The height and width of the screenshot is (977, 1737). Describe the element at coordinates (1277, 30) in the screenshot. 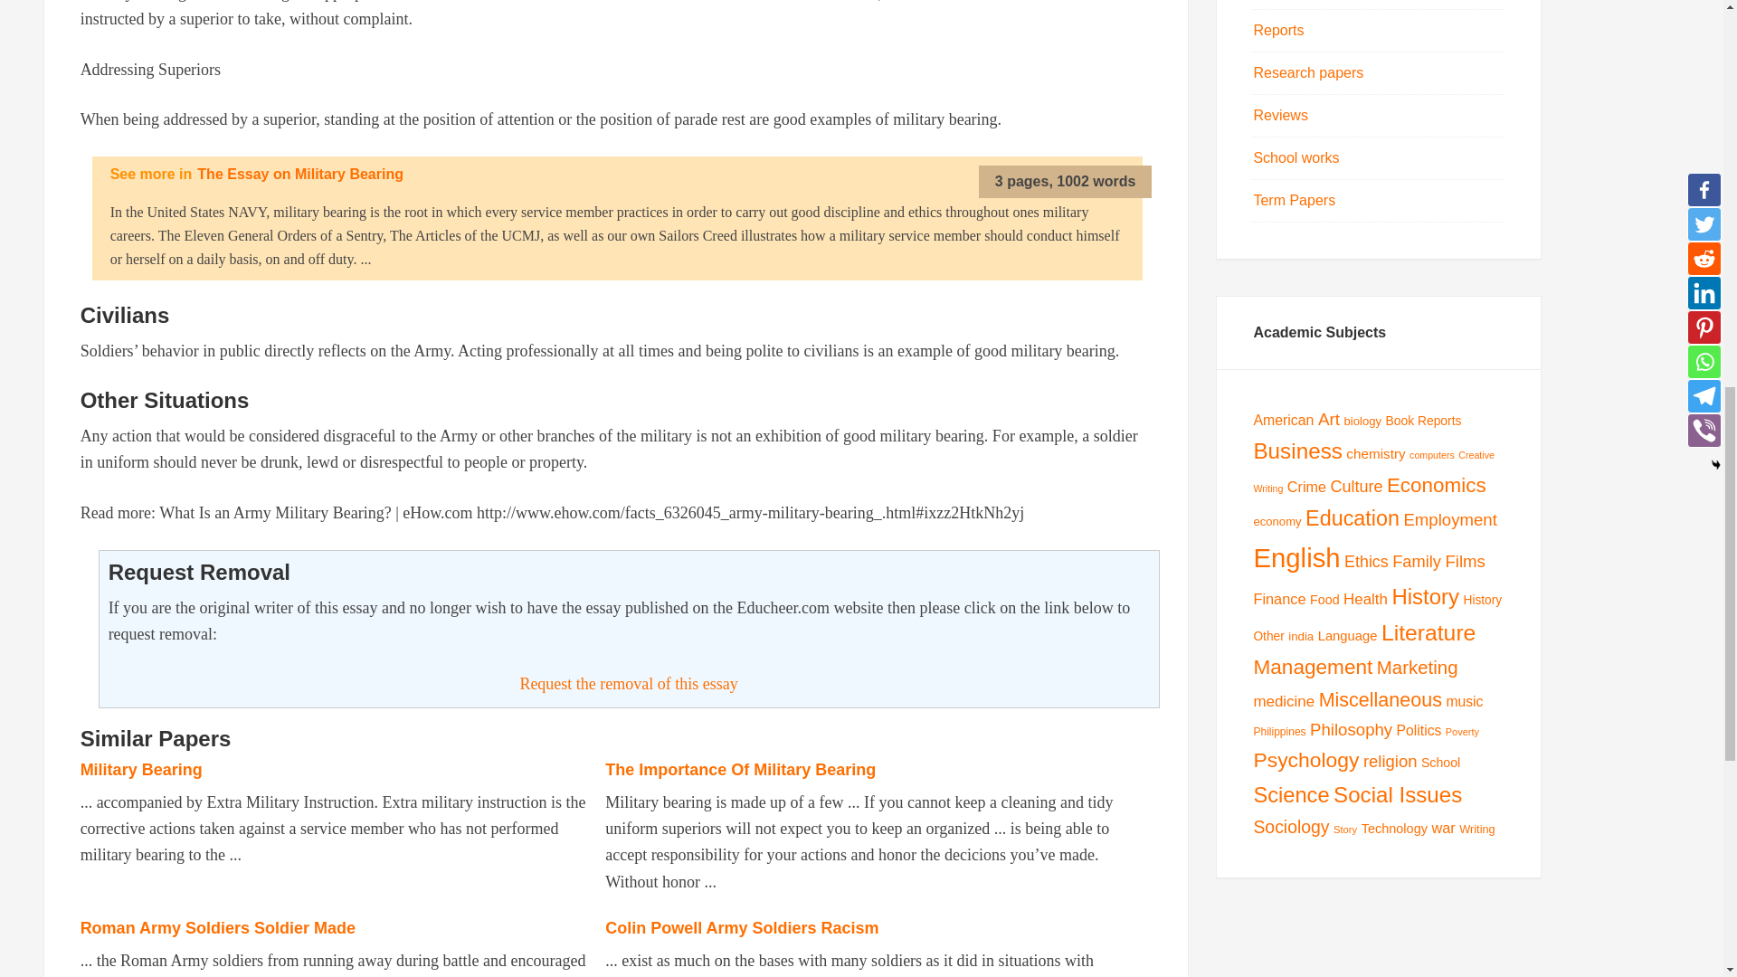

I see `Reports` at that location.